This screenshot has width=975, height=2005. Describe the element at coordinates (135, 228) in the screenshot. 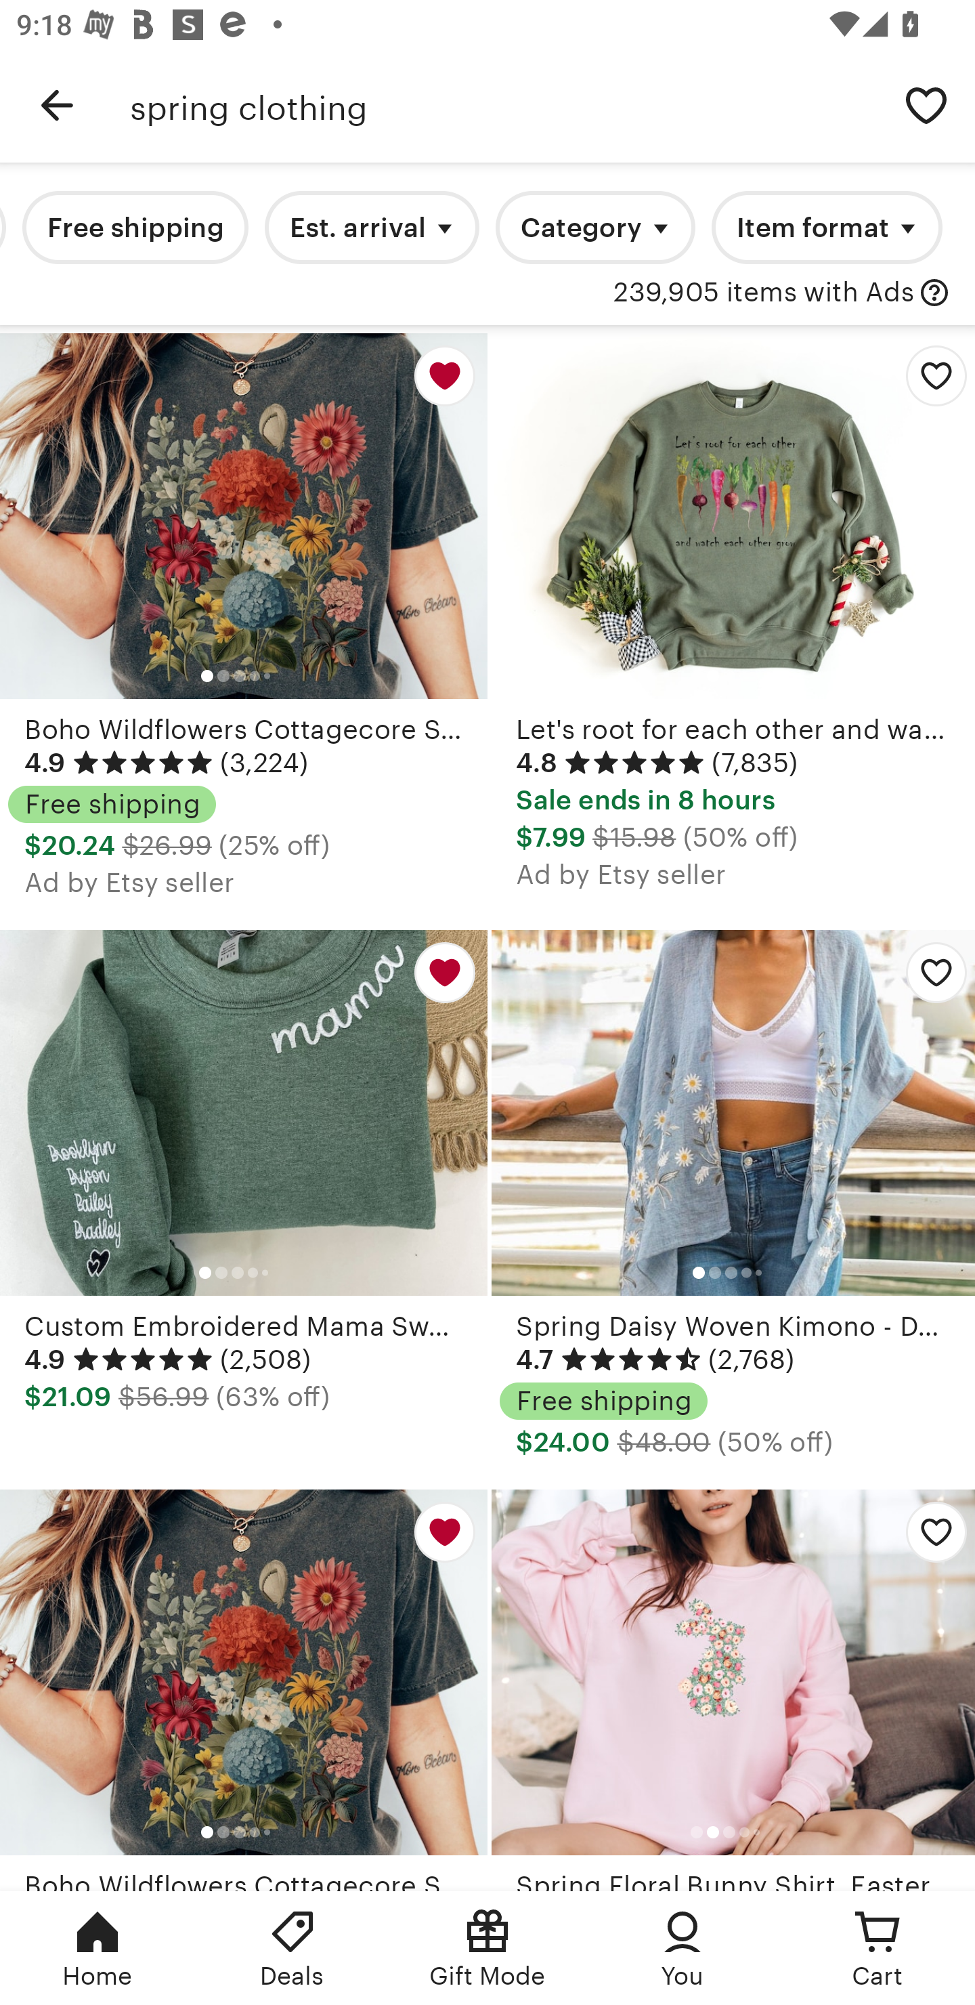

I see `Free shipping` at that location.